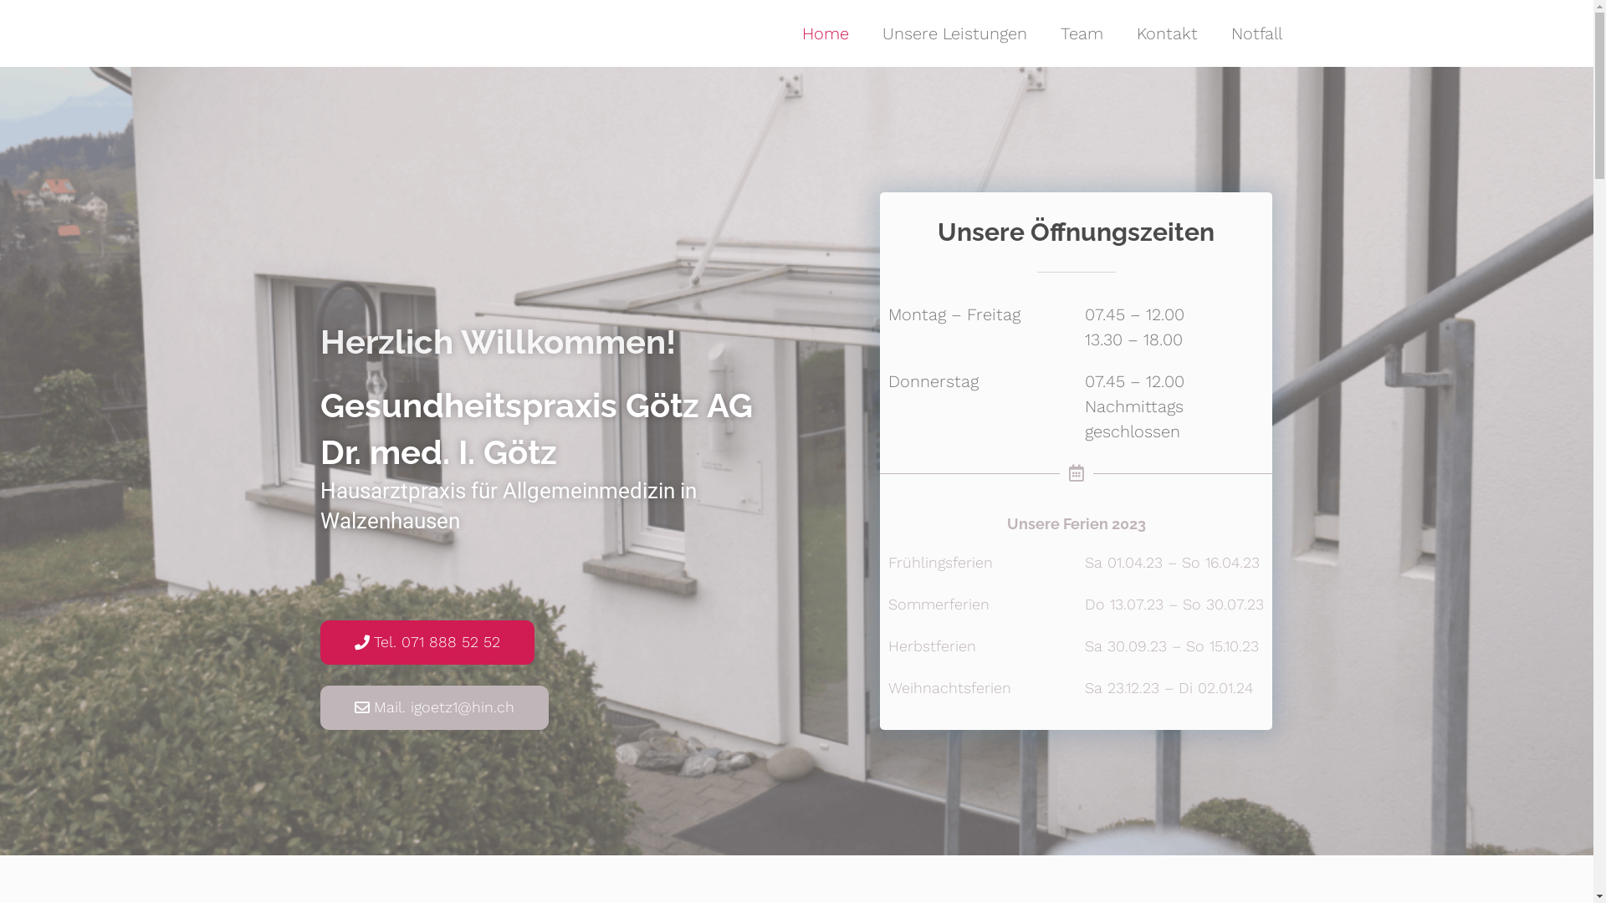  I want to click on Mail. igoetz1@hin.ch, so click(433, 707).